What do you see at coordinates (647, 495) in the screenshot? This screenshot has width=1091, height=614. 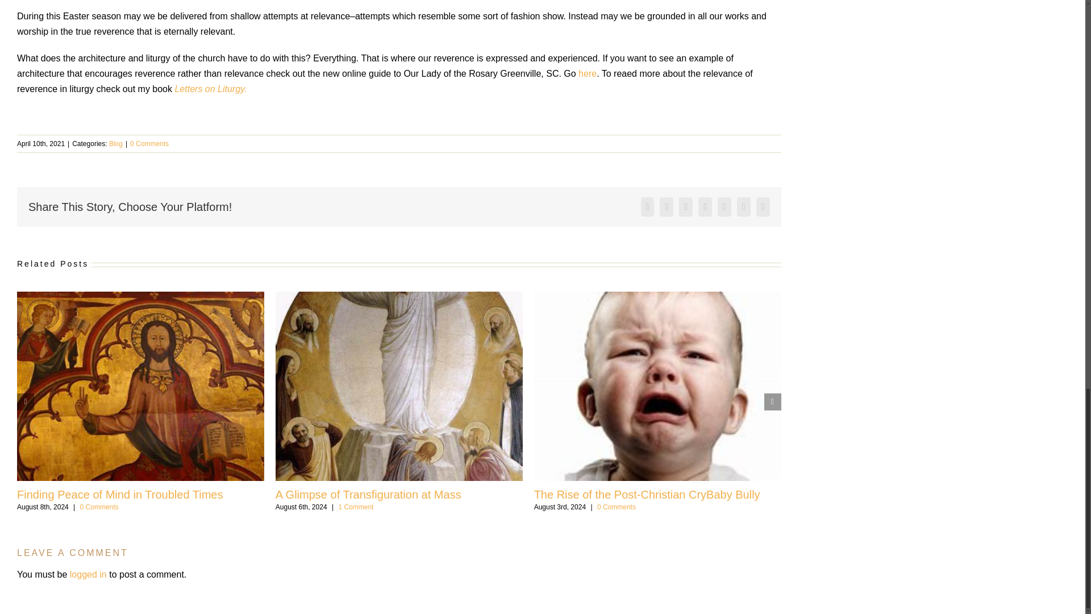 I see `The Rise of the Post-Christian CryBaby Bully` at bounding box center [647, 495].